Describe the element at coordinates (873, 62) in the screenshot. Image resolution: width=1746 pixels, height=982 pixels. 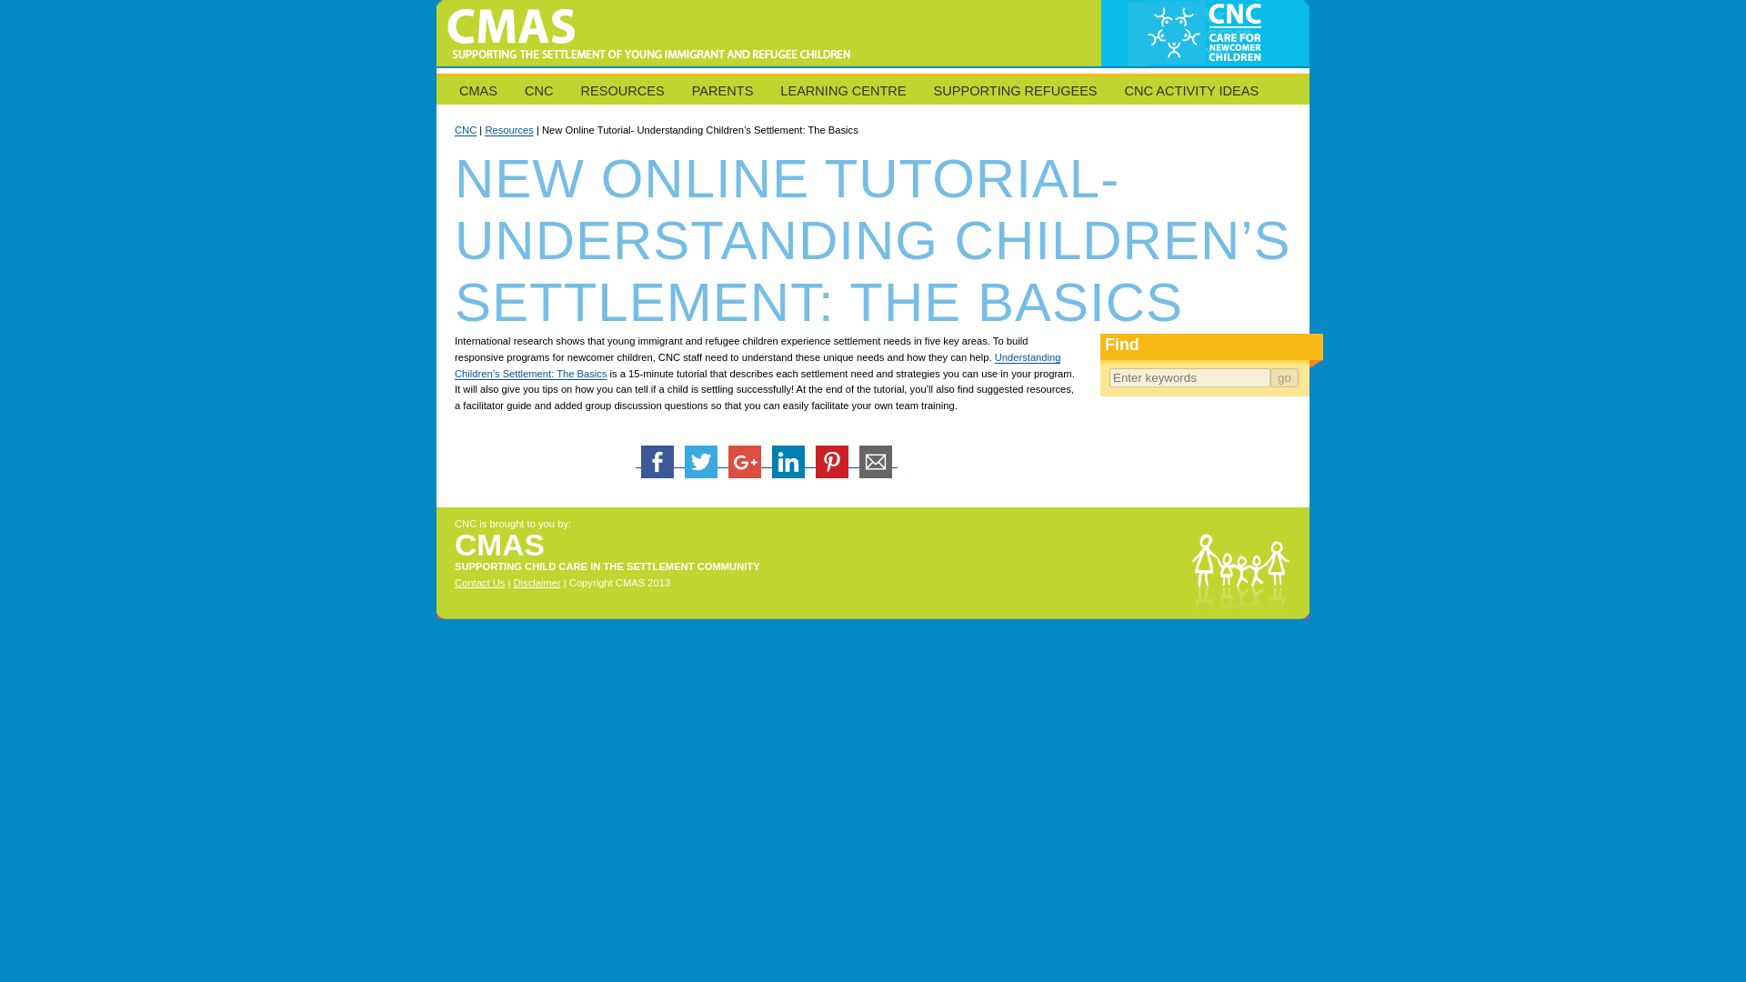
I see `CMAS: Supporting Child Care in the Settlement Community` at that location.